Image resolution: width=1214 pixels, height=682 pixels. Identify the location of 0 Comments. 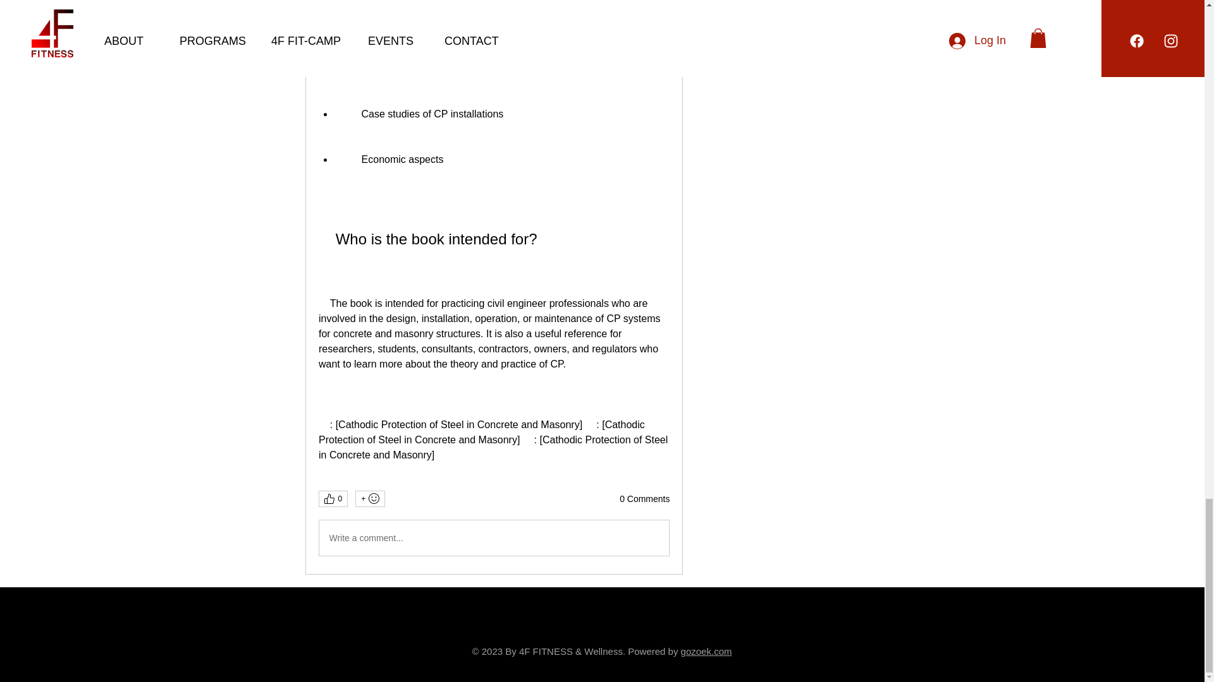
(644, 499).